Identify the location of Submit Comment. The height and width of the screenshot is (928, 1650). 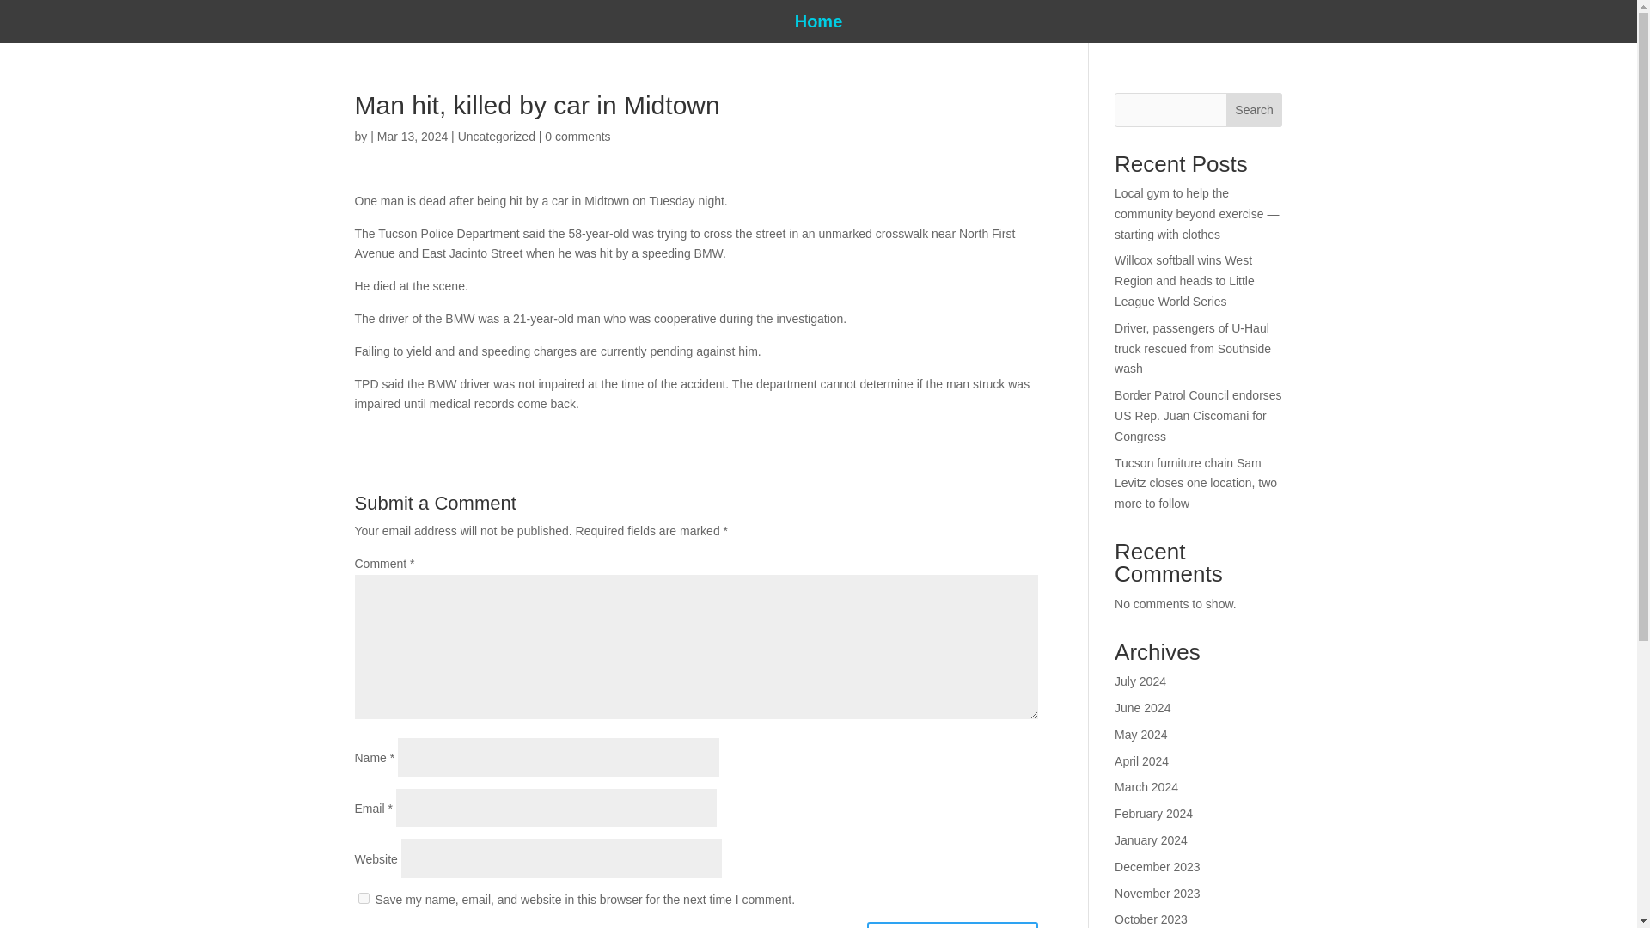
(952, 925).